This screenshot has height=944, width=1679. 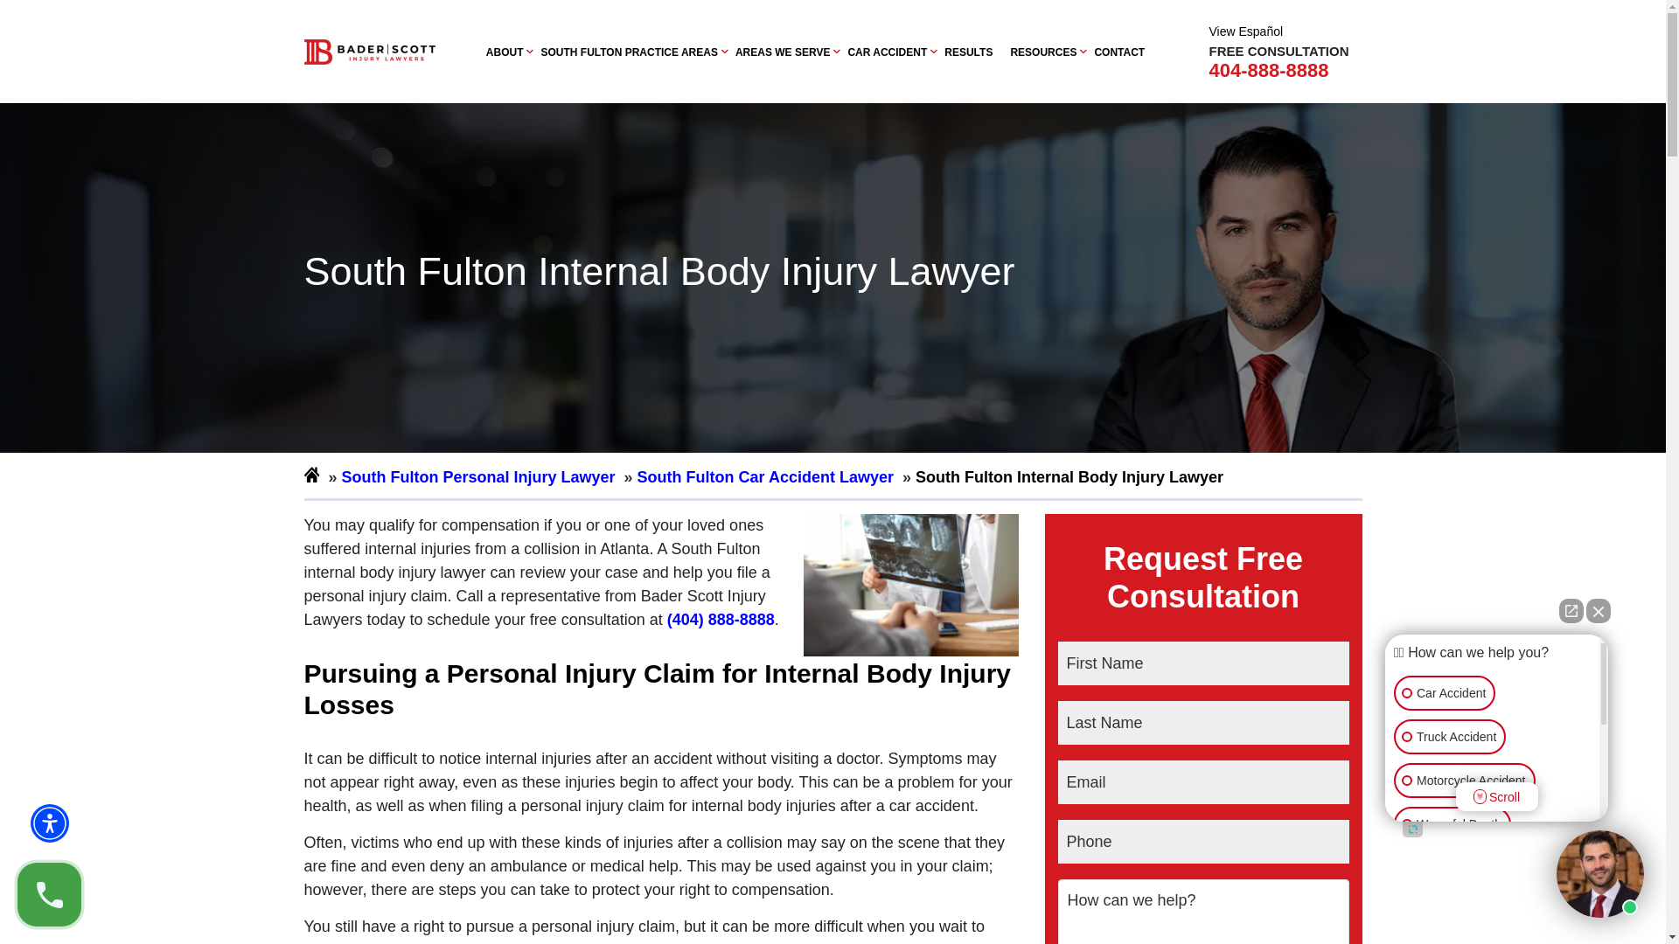 I want to click on ABOUT, so click(x=505, y=52).